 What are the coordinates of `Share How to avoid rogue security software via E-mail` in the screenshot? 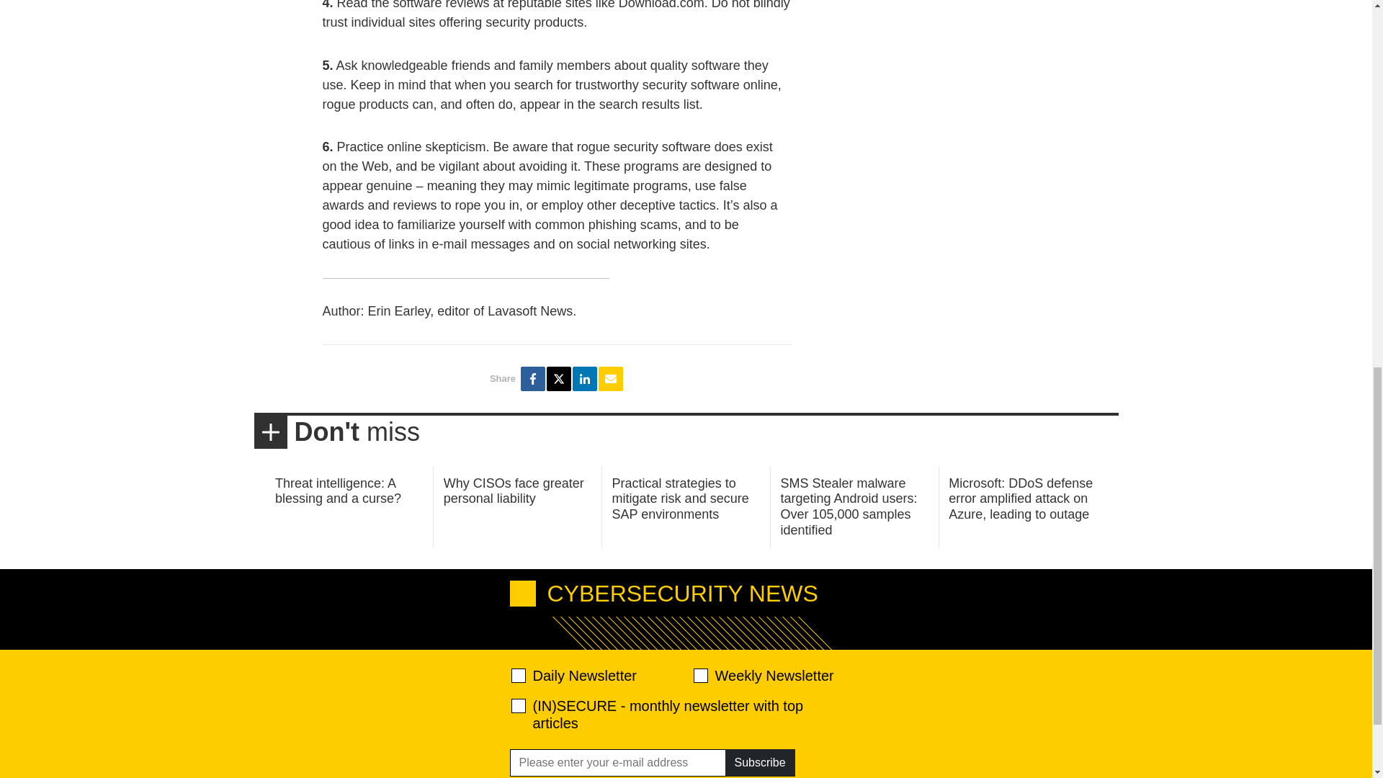 It's located at (611, 379).